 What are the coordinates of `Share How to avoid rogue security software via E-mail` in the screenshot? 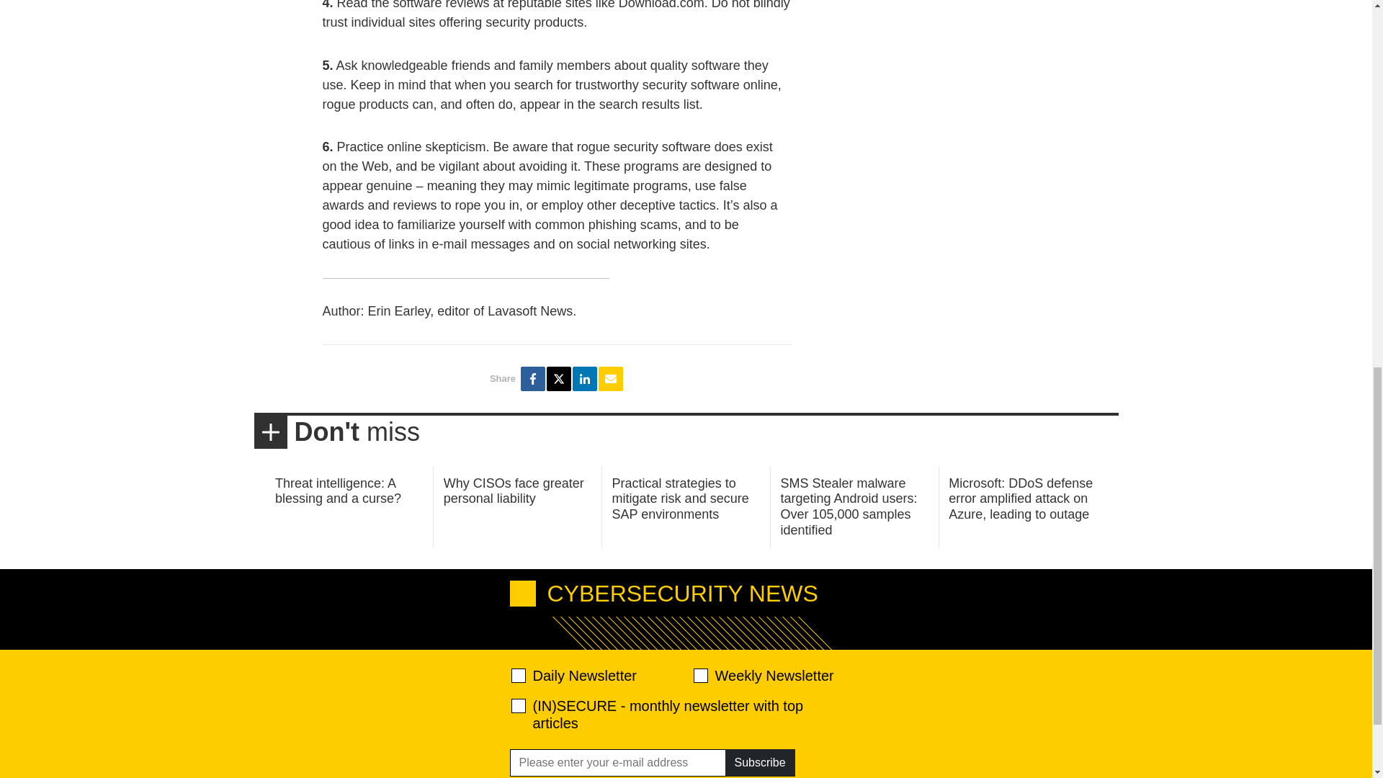 It's located at (611, 379).